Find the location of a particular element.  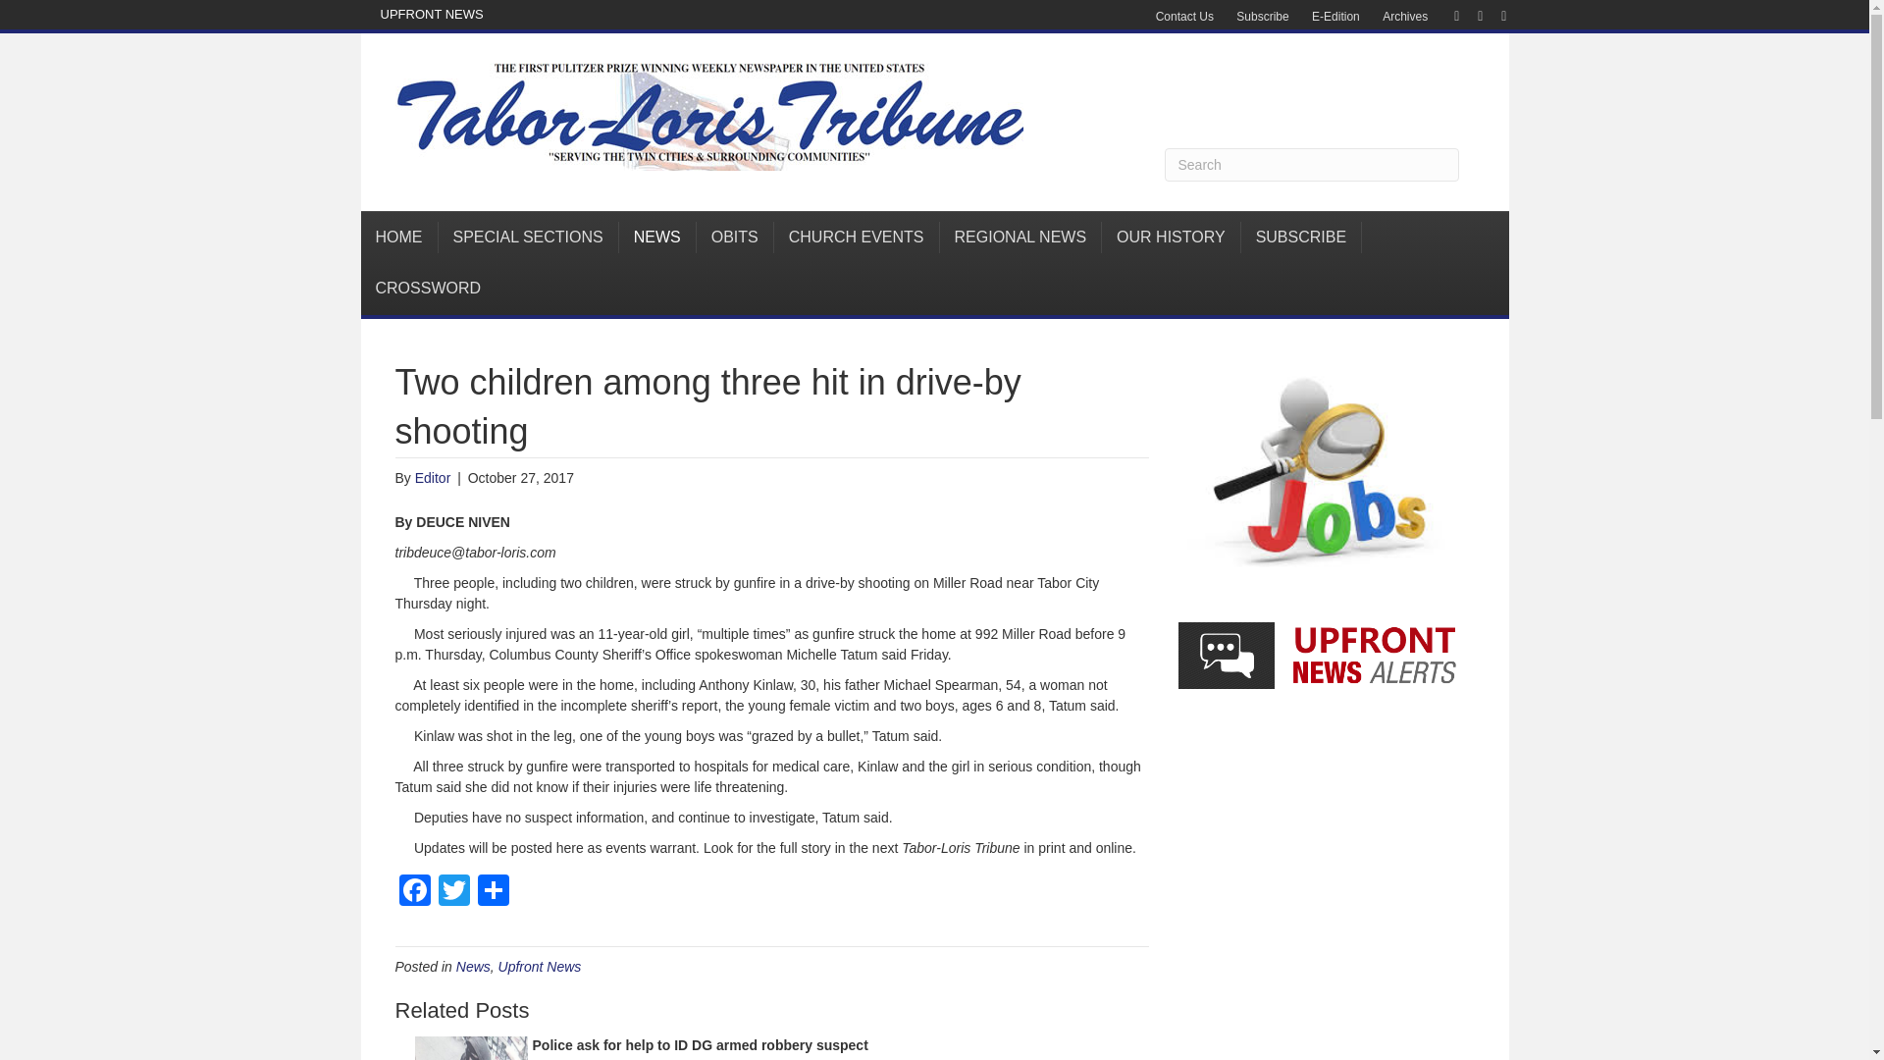

Type and press Enter to search. is located at coordinates (1311, 165).